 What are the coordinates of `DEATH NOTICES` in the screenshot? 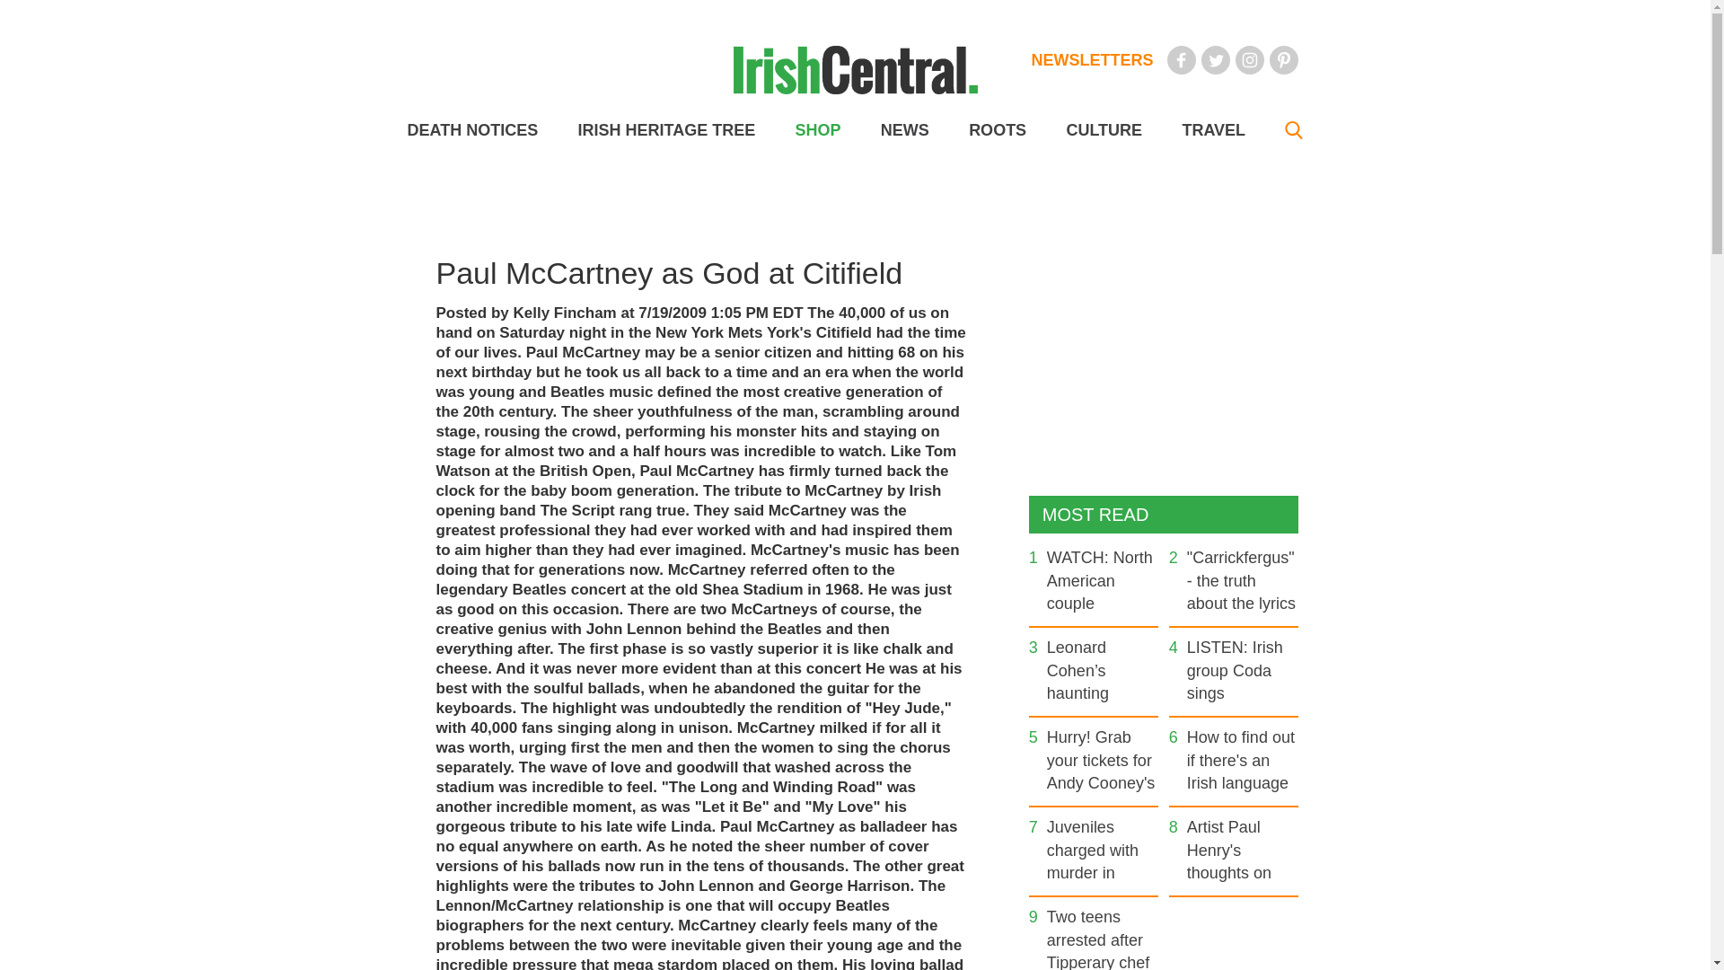 It's located at (472, 130).